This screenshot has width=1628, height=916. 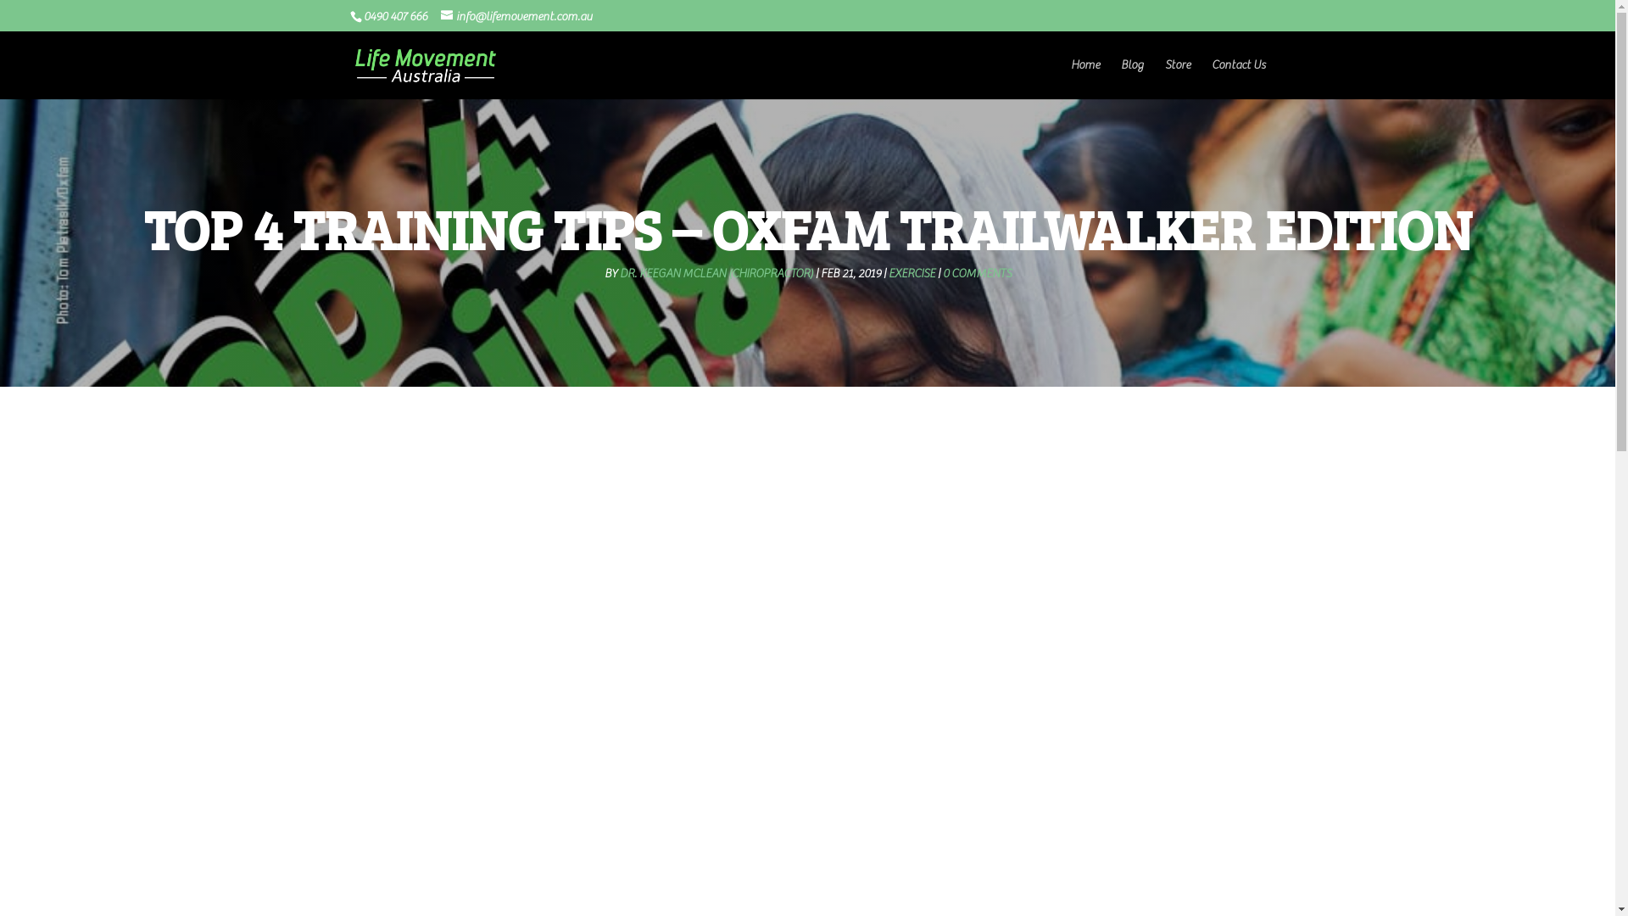 I want to click on 0 COMMENTS, so click(x=977, y=274).